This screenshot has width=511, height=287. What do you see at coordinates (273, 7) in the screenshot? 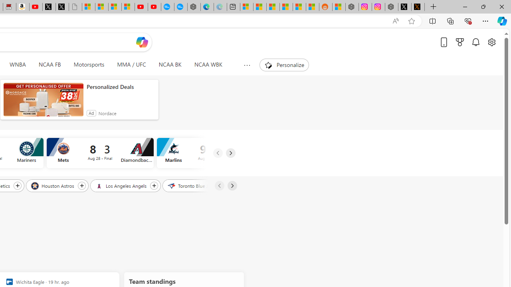
I see `Shanghai, China hourly forecast | Microsoft Weather` at bounding box center [273, 7].